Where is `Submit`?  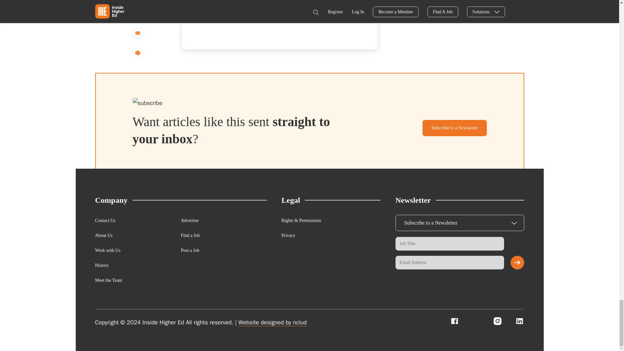
Submit is located at coordinates (517, 263).